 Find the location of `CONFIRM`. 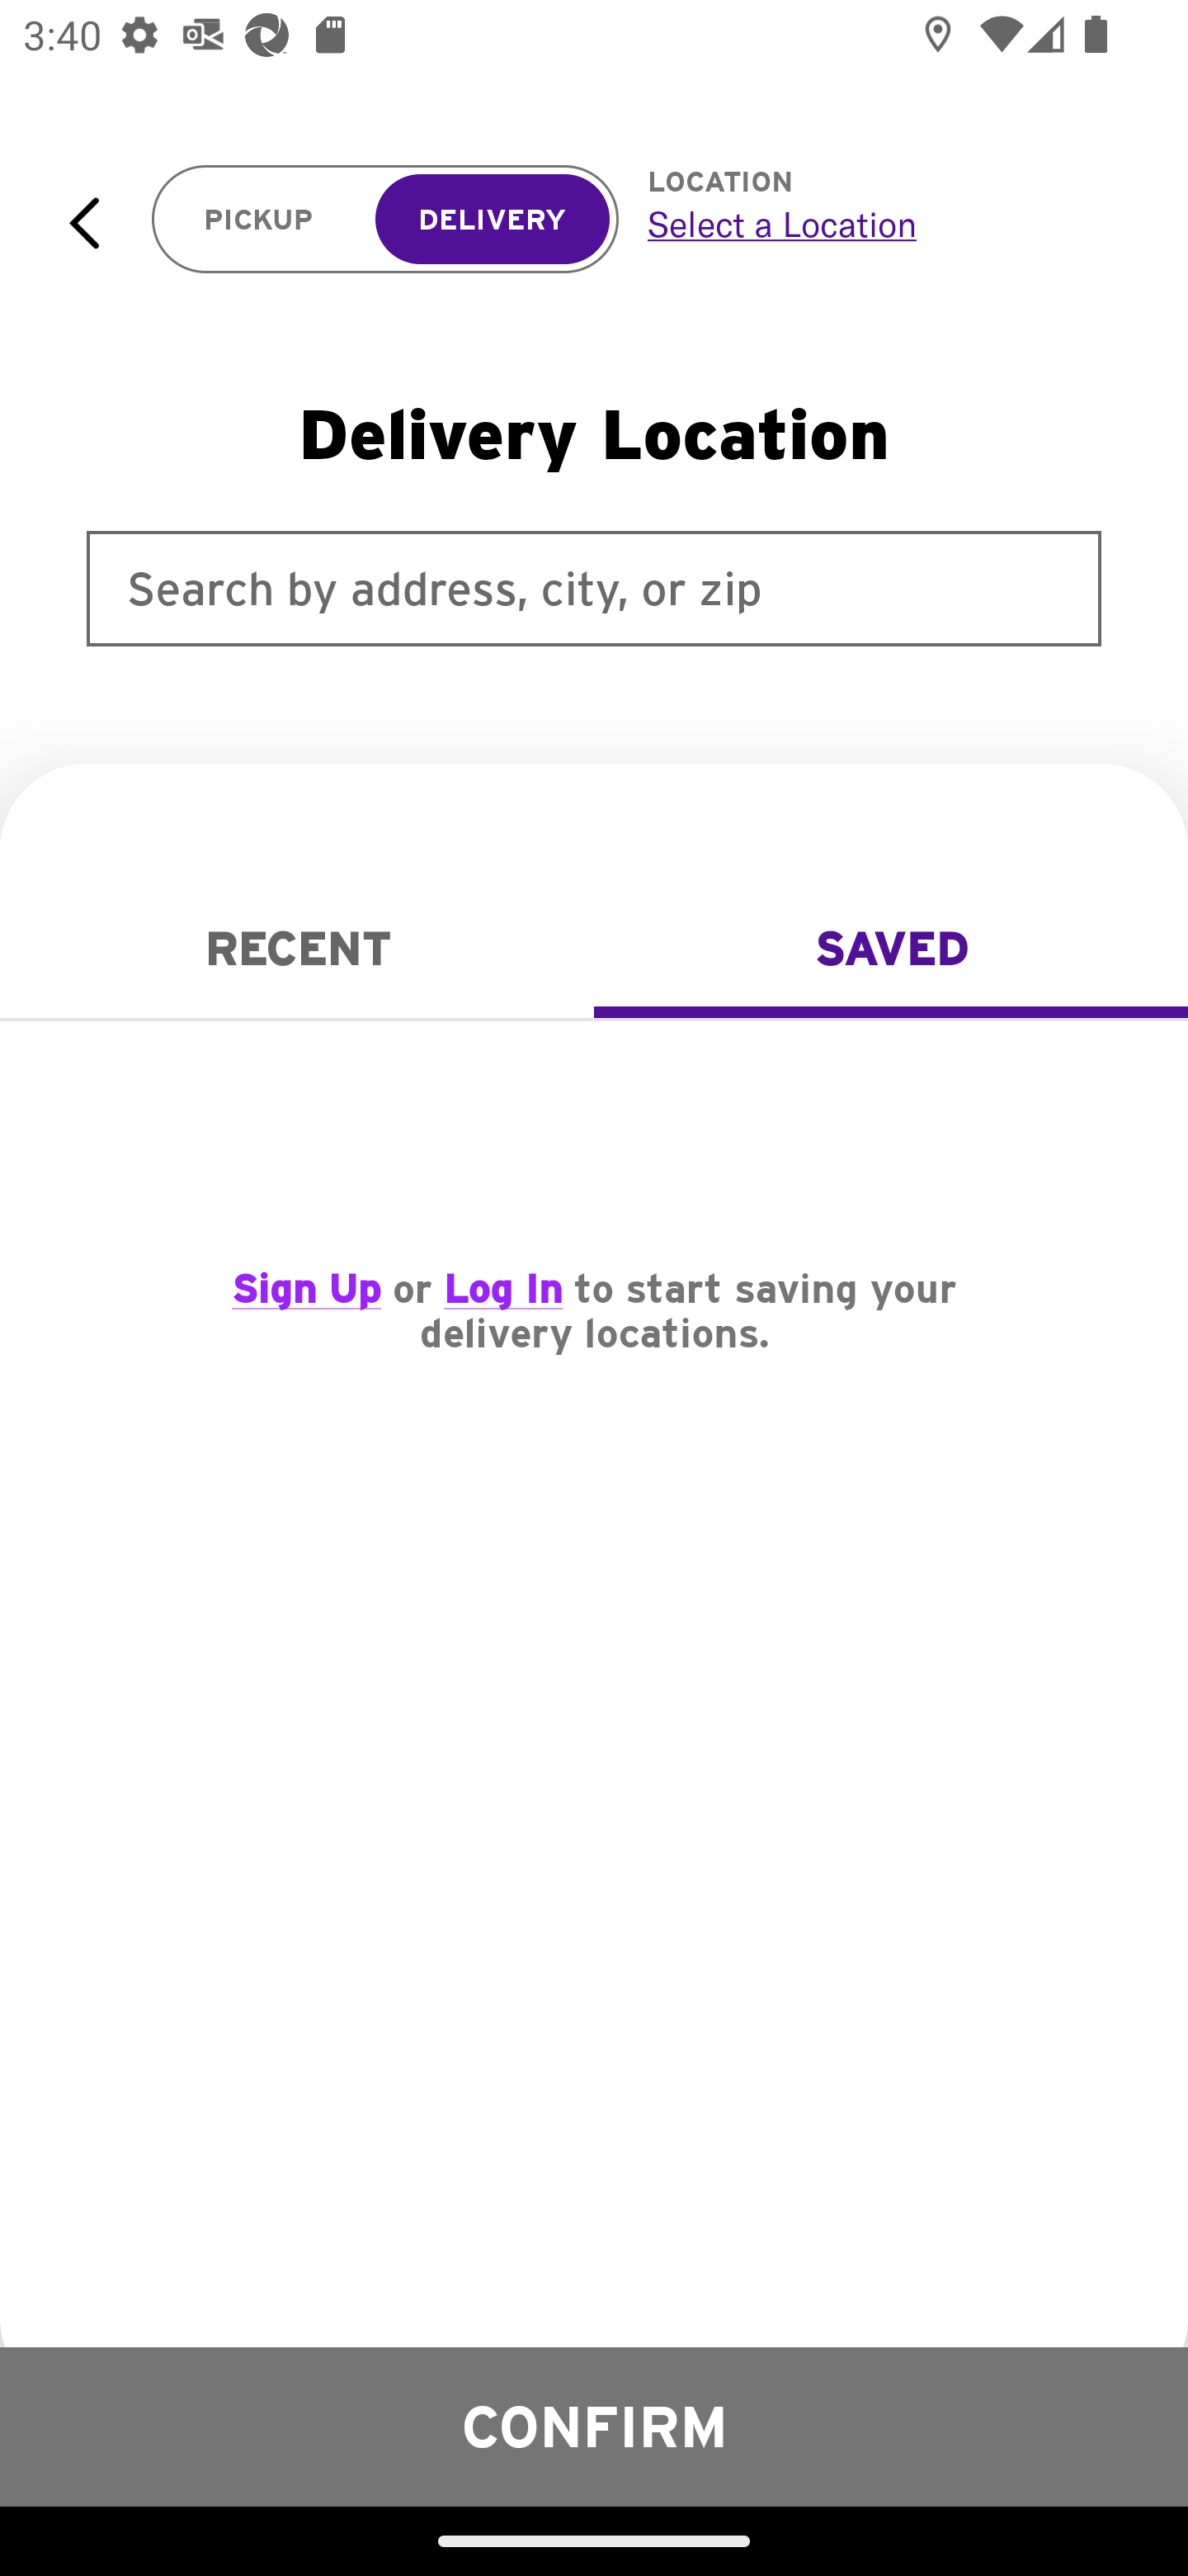

CONFIRM is located at coordinates (594, 2426).